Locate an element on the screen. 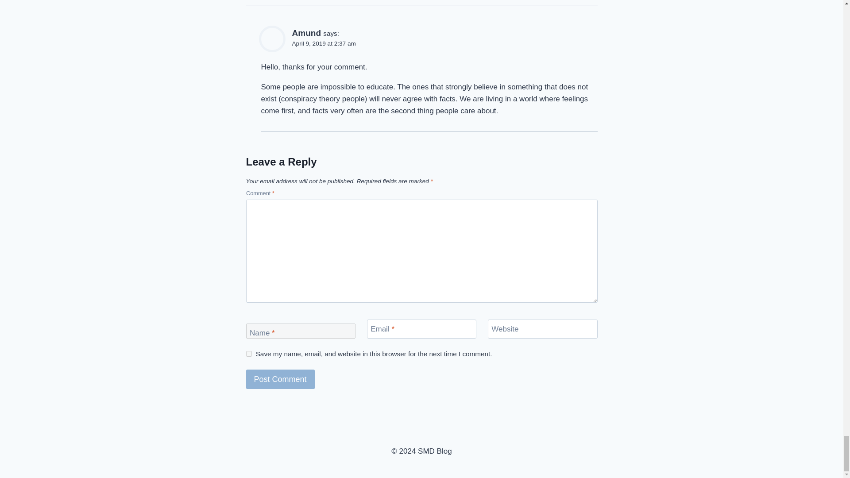 The image size is (850, 478). Post Comment is located at coordinates (280, 379).